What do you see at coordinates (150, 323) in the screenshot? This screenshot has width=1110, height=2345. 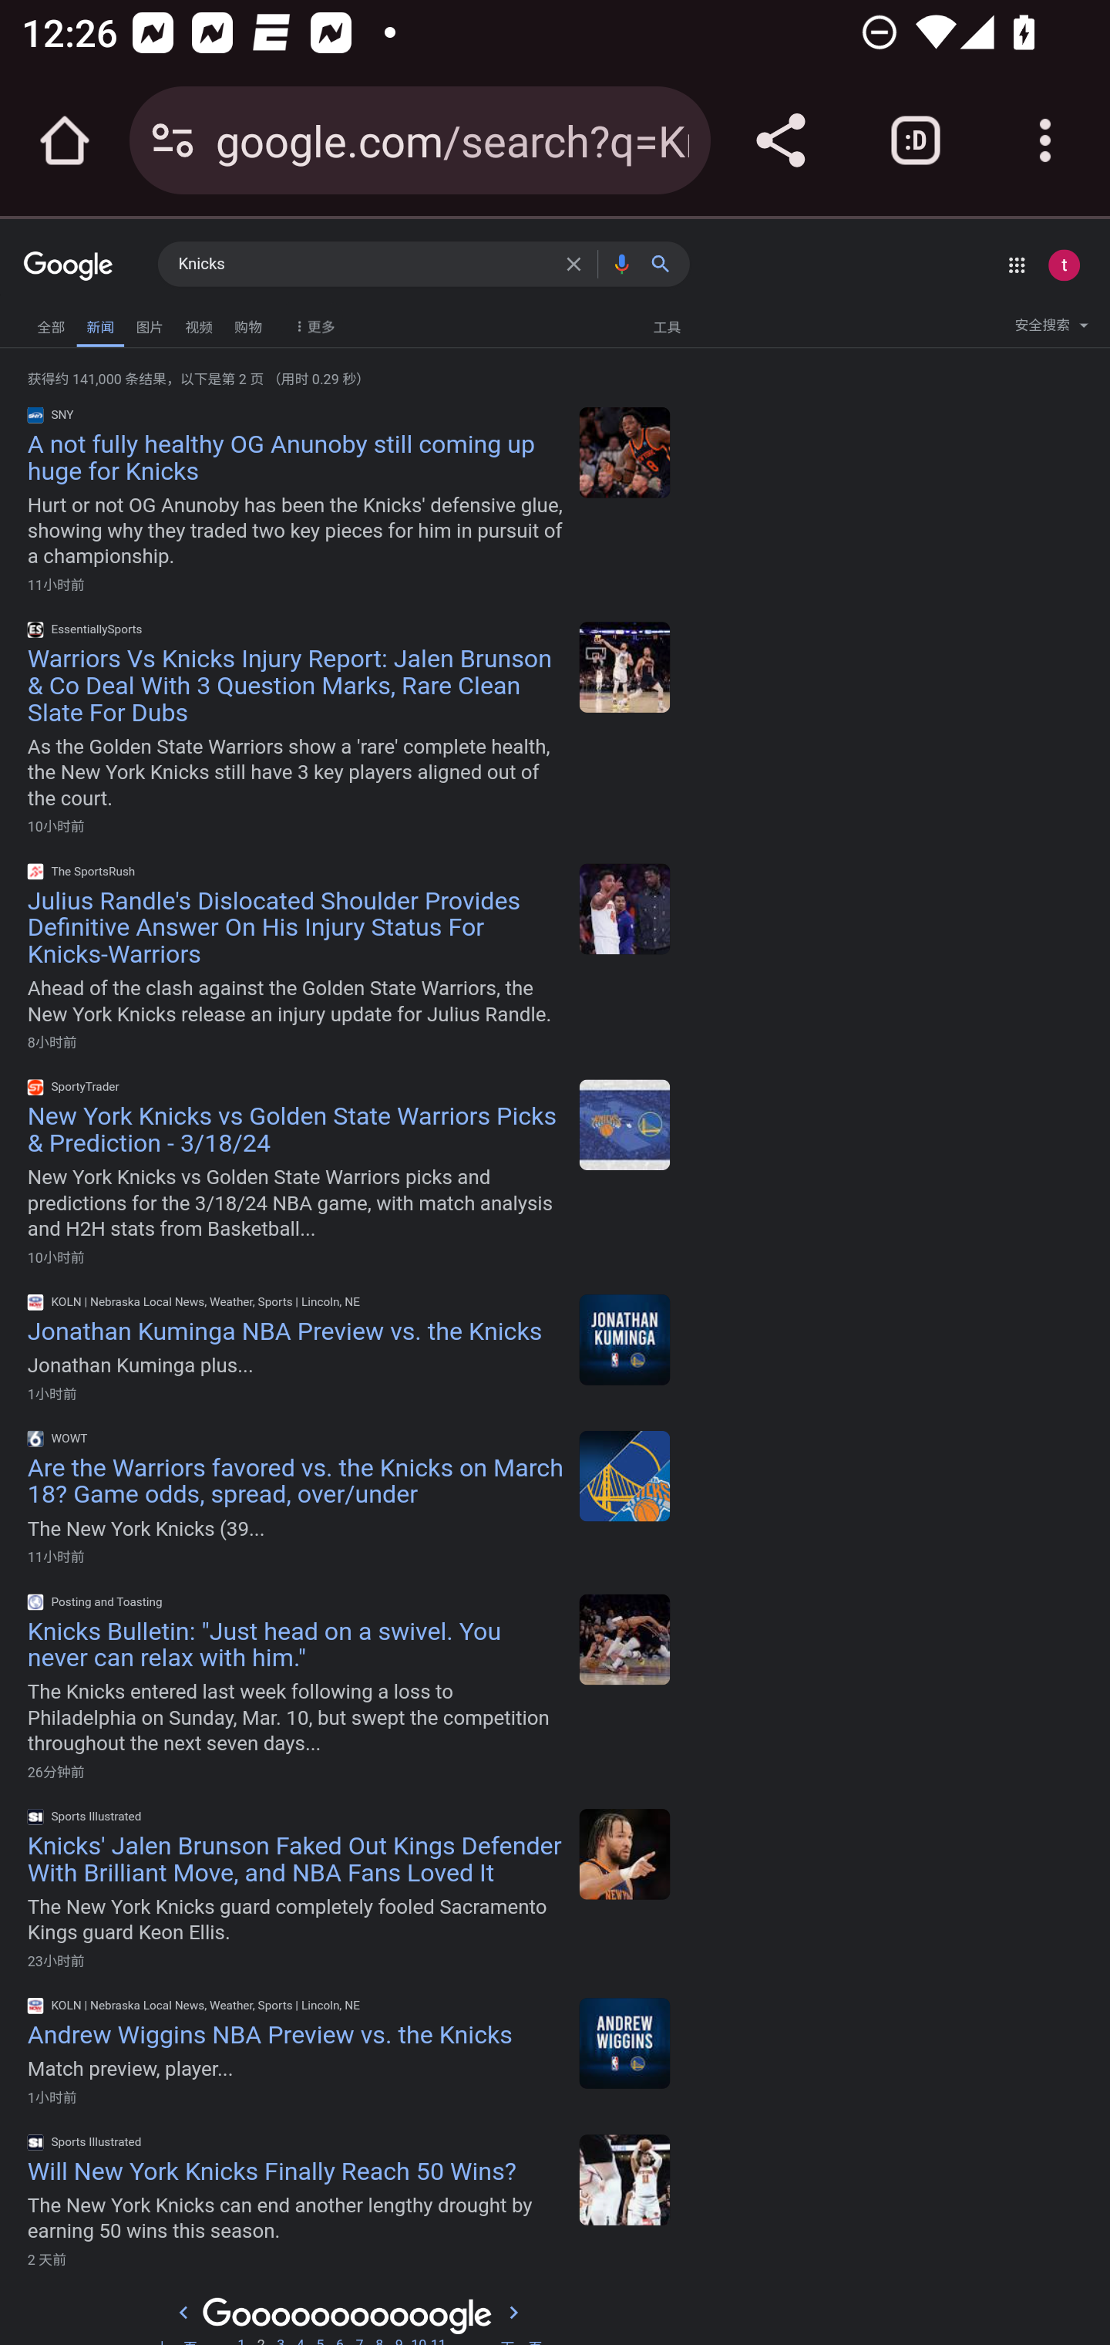 I see `图片` at bounding box center [150, 323].